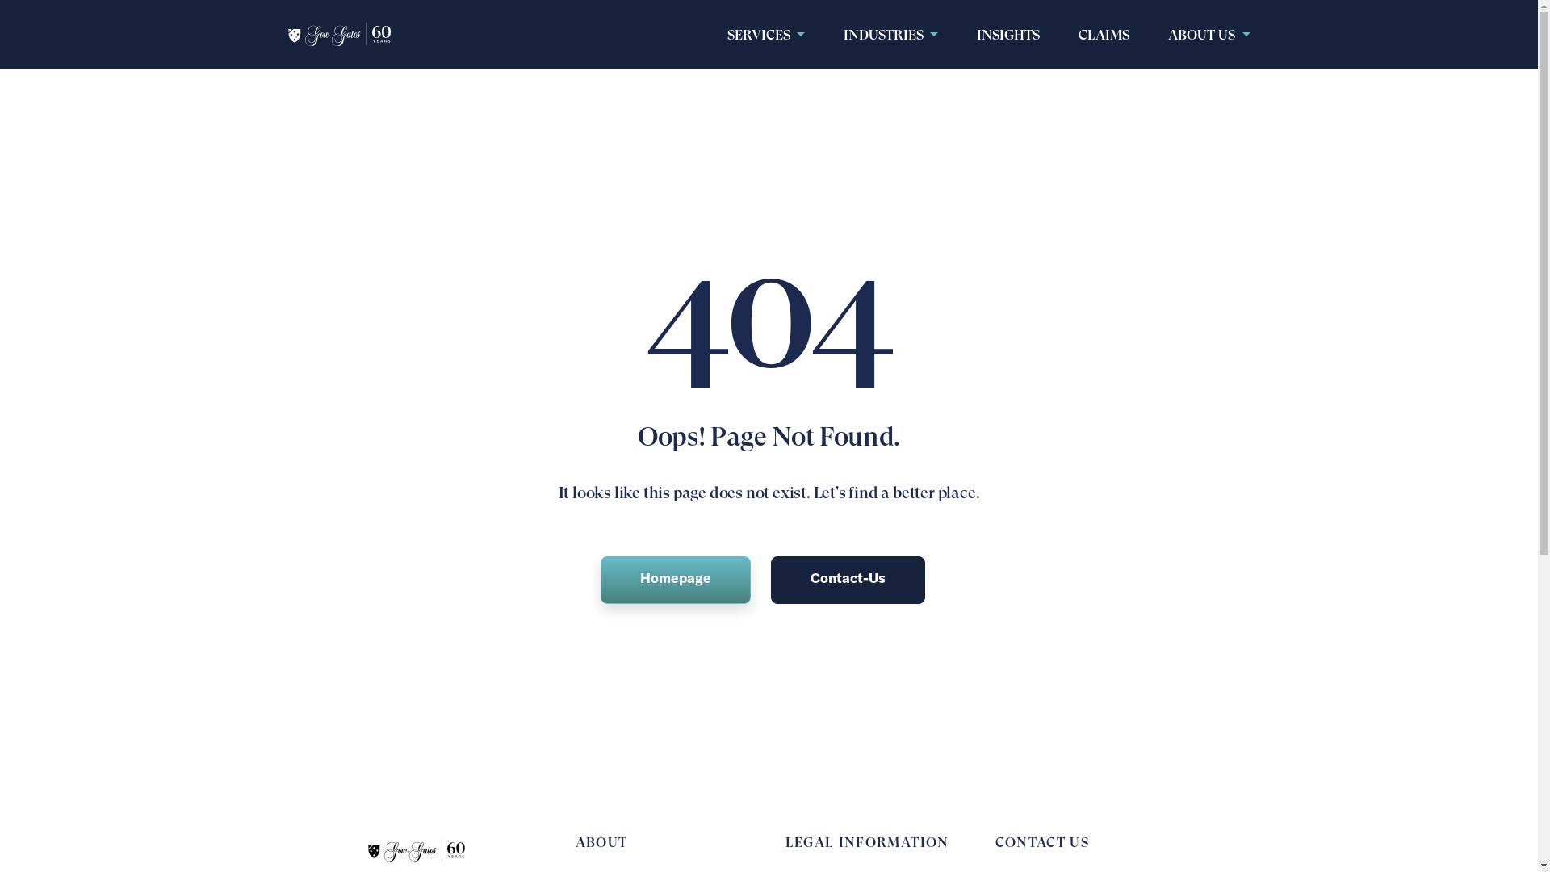 Image resolution: width=1550 pixels, height=872 pixels. Describe the element at coordinates (891, 35) in the screenshot. I see `INDUSTRIES` at that location.